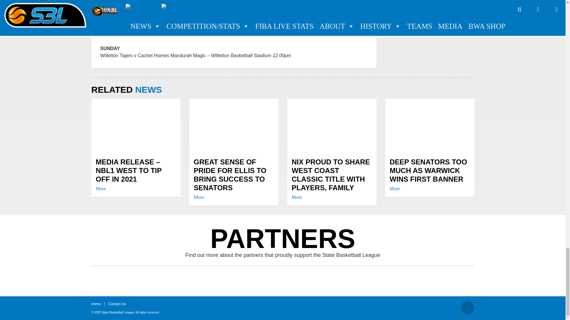 Image resolution: width=570 pixels, height=320 pixels. Describe the element at coordinates (101, 188) in the screenshot. I see `more` at that location.